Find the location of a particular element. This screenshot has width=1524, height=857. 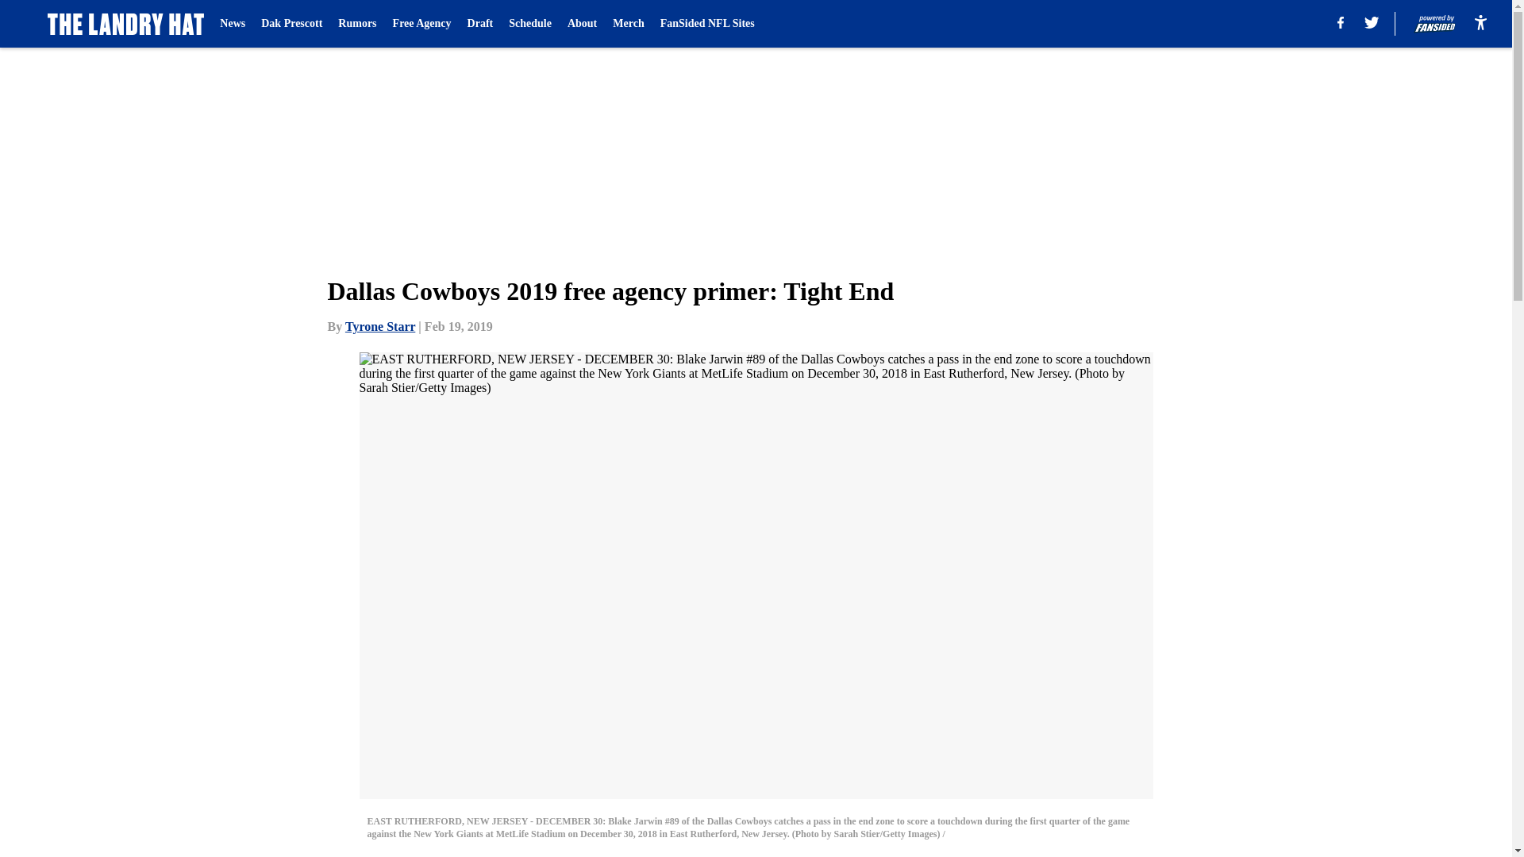

FanSided NFL Sites is located at coordinates (706, 24).